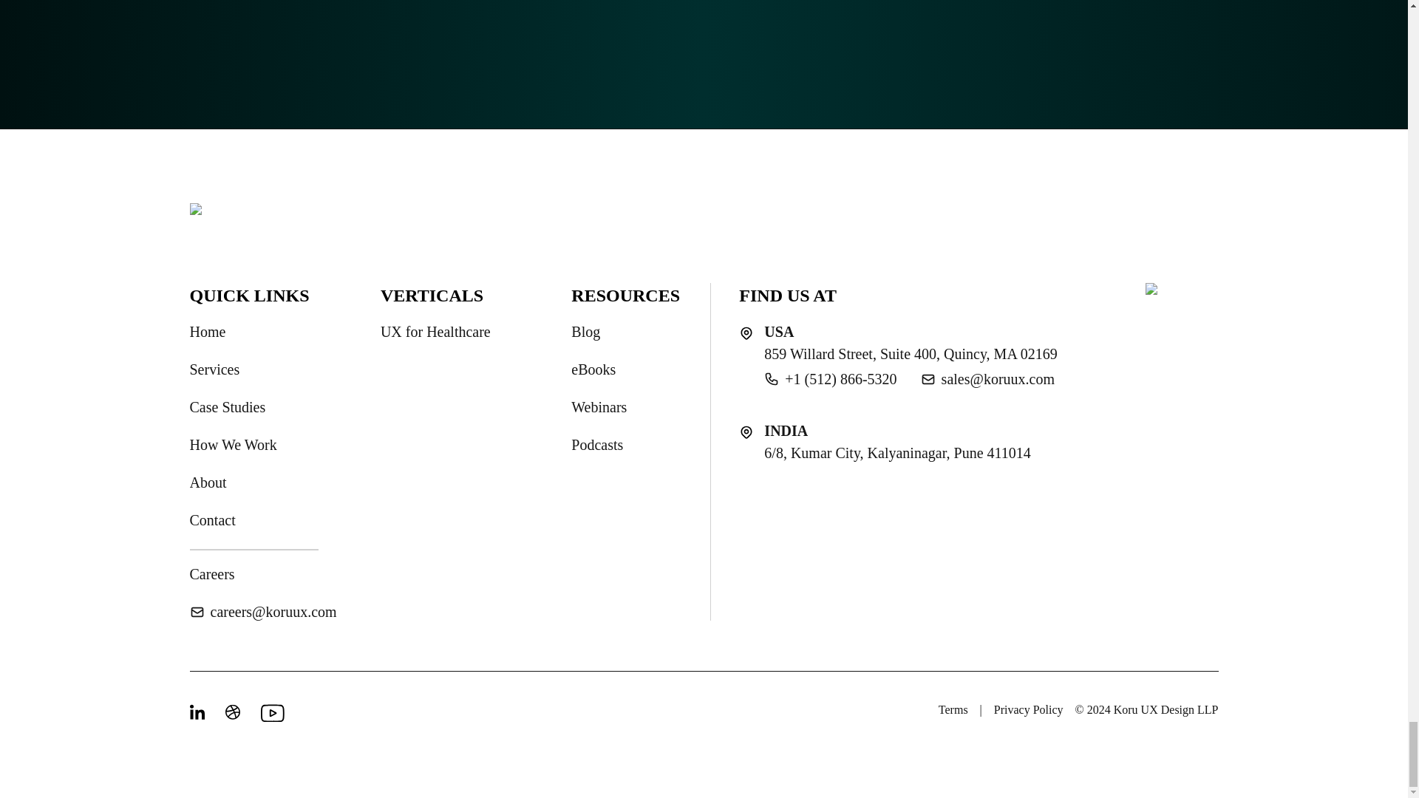 The width and height of the screenshot is (1419, 798). Describe the element at coordinates (211, 573) in the screenshot. I see `Careers` at that location.